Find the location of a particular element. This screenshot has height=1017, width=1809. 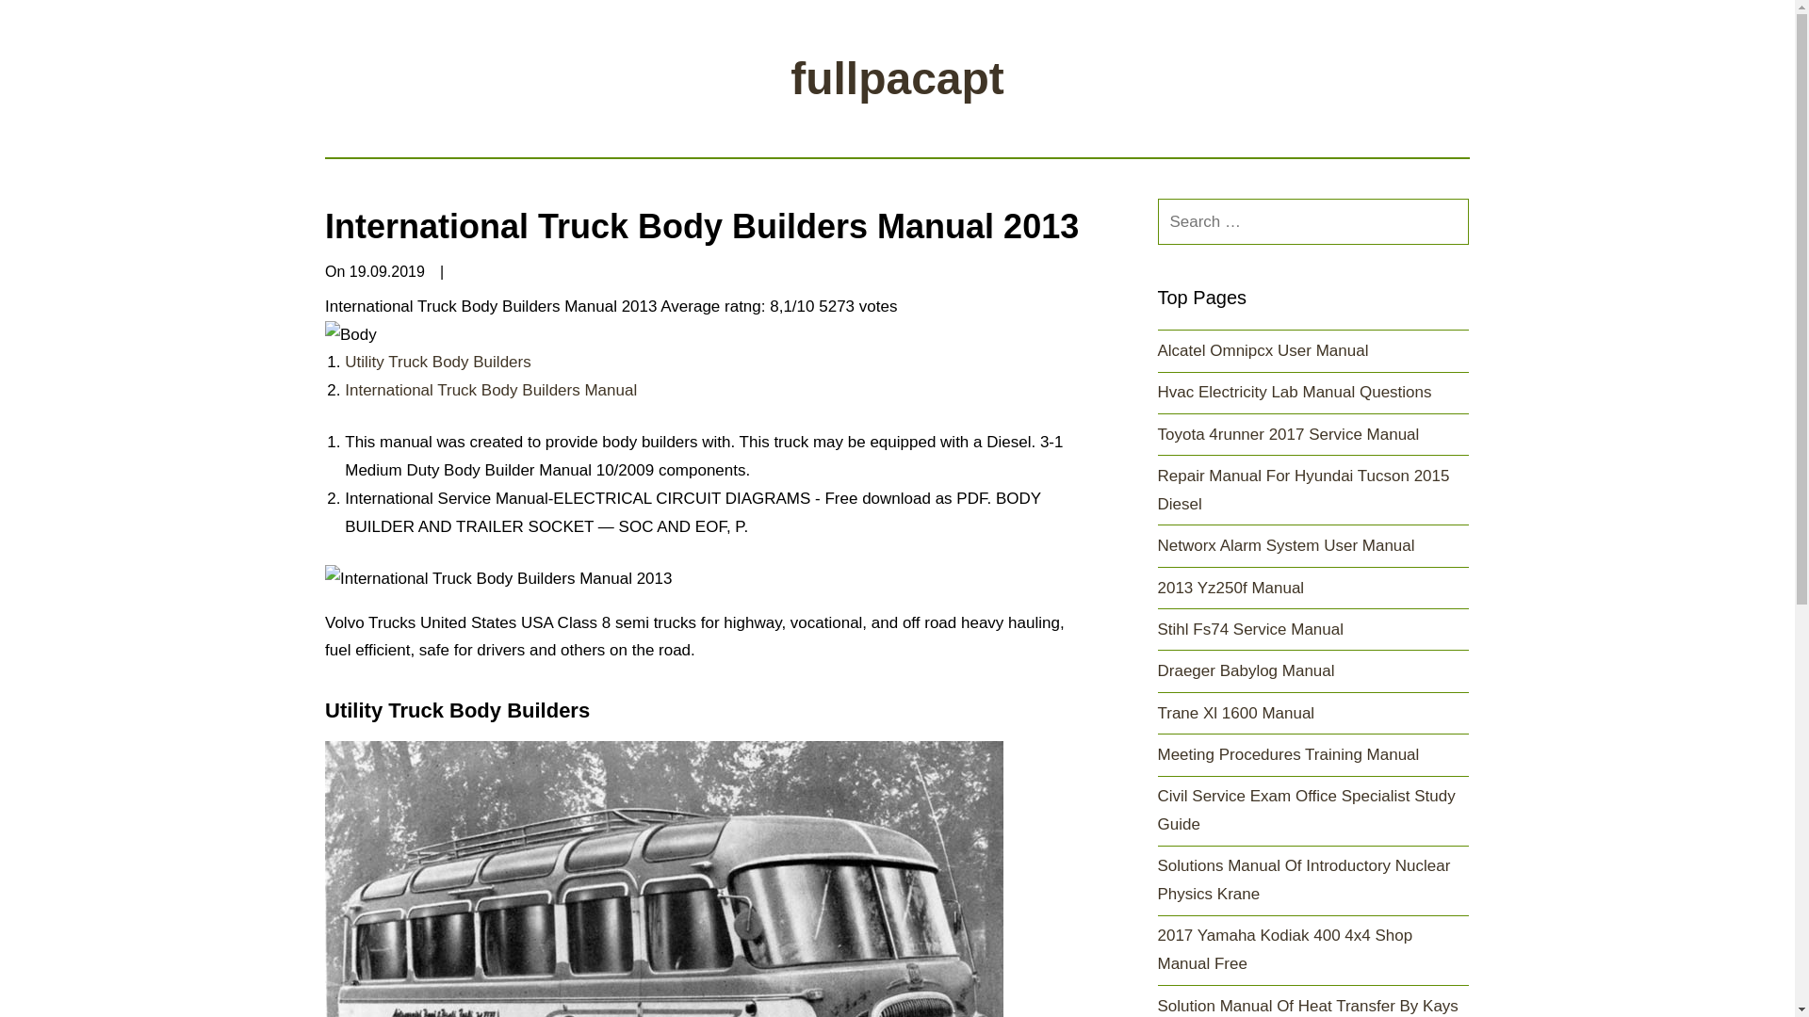

Networx Alarm System User Manual is located at coordinates (1285, 545).